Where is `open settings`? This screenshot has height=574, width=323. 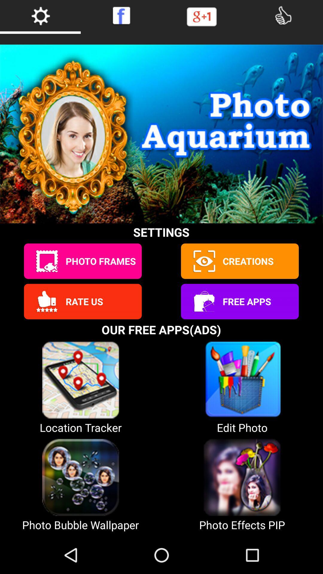
open settings is located at coordinates (40, 16).